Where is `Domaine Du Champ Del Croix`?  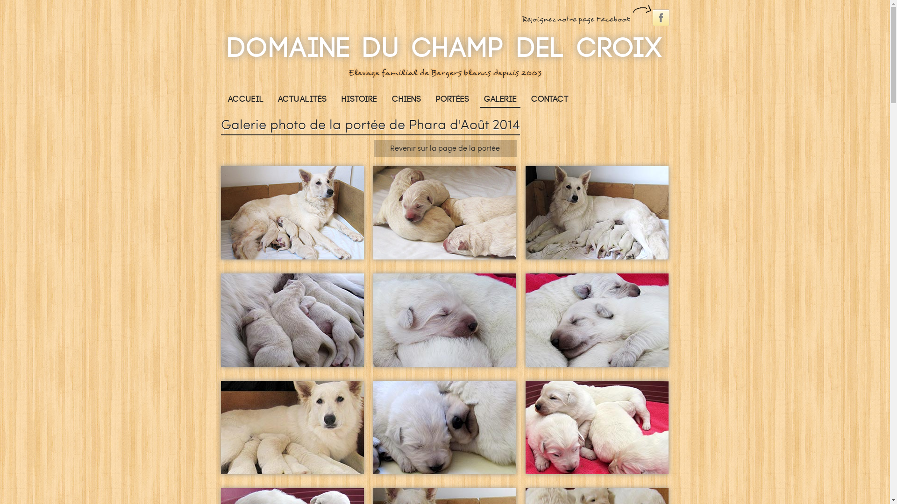
Domaine Du Champ Del Croix is located at coordinates (445, 49).